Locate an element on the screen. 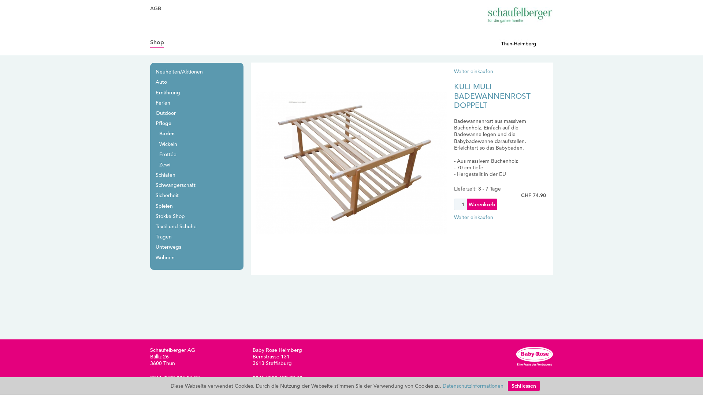  Shop is located at coordinates (157, 42).